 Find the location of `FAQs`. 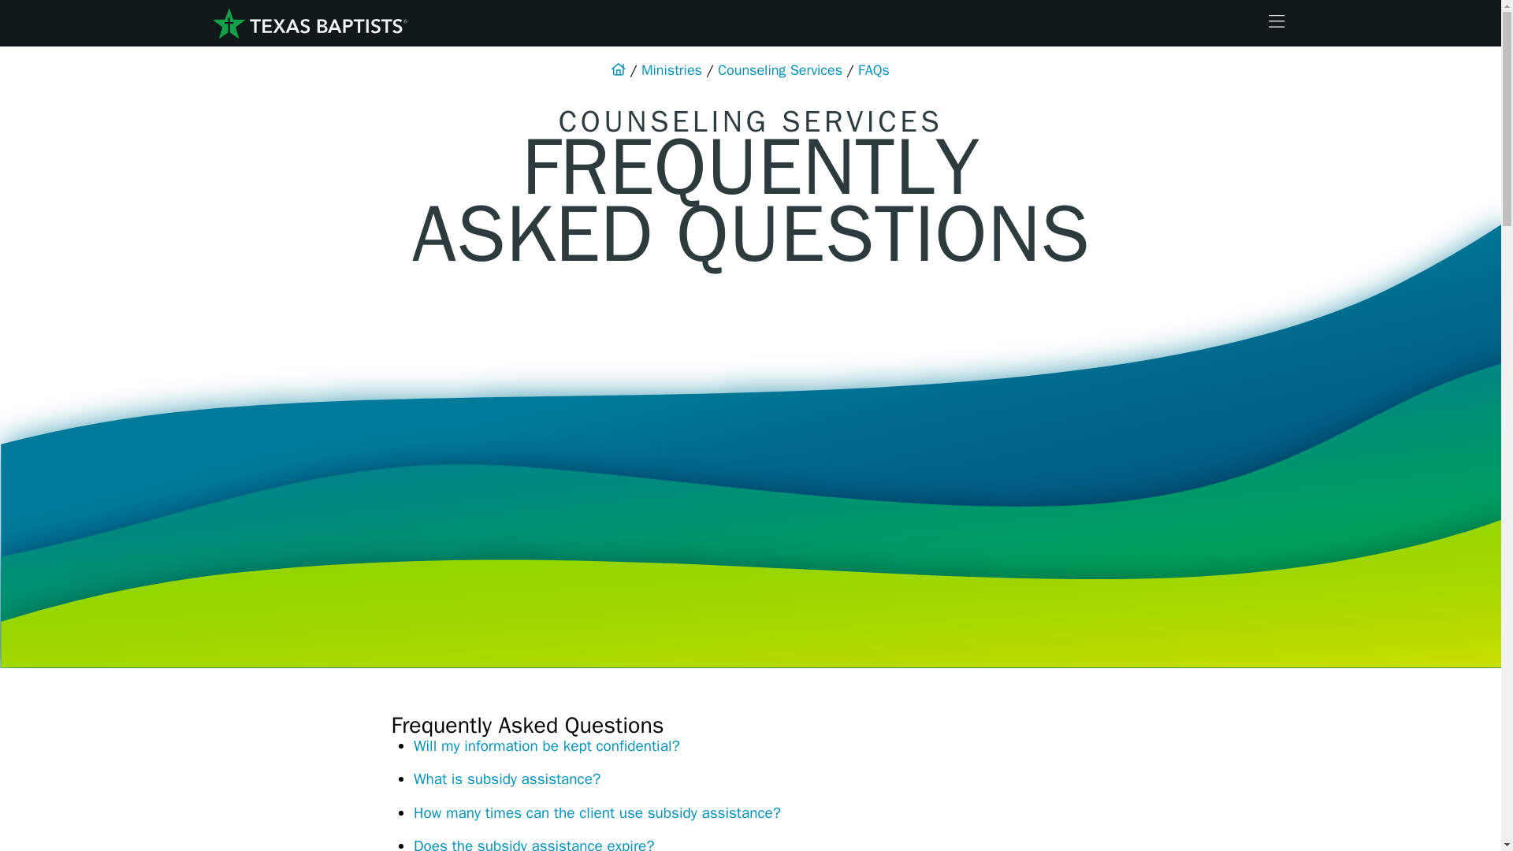

FAQs is located at coordinates (873, 69).